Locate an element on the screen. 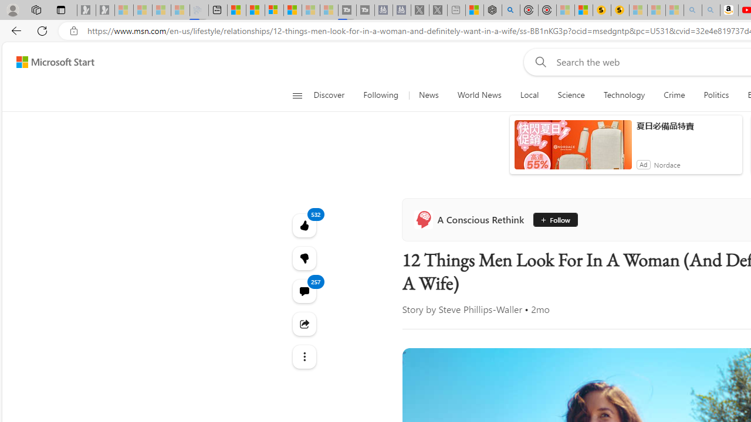 The image size is (751, 422). Amazon Echo Dot PNG - Search Images - Sleeping is located at coordinates (711, 11).